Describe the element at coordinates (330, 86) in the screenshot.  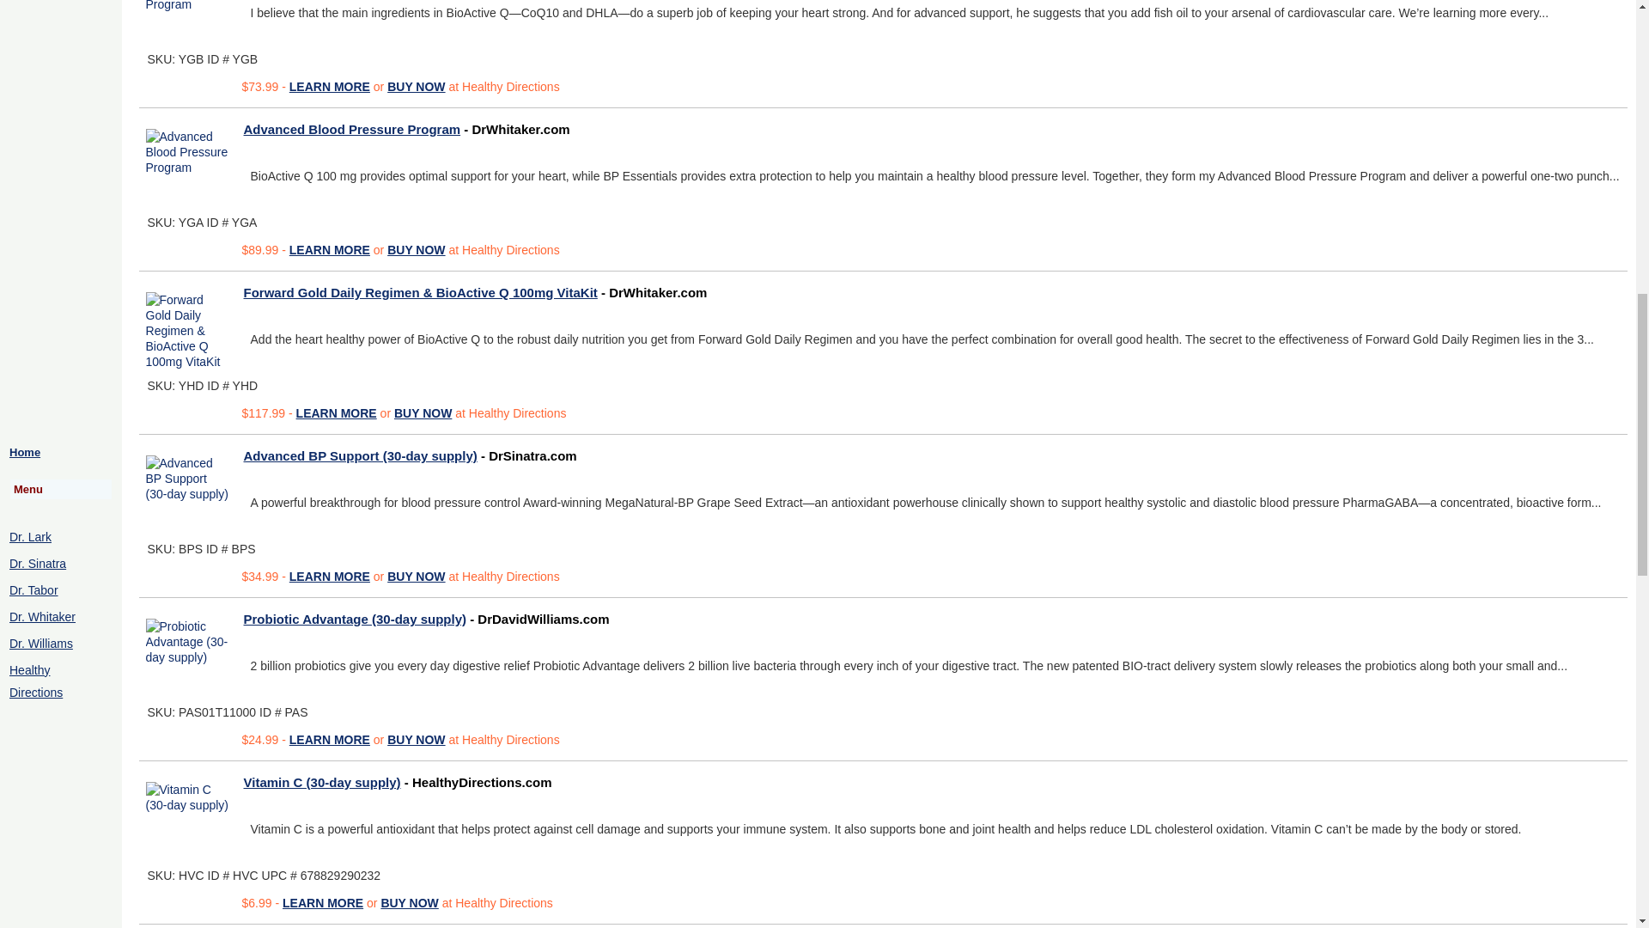
I see `LEARN MORE` at that location.